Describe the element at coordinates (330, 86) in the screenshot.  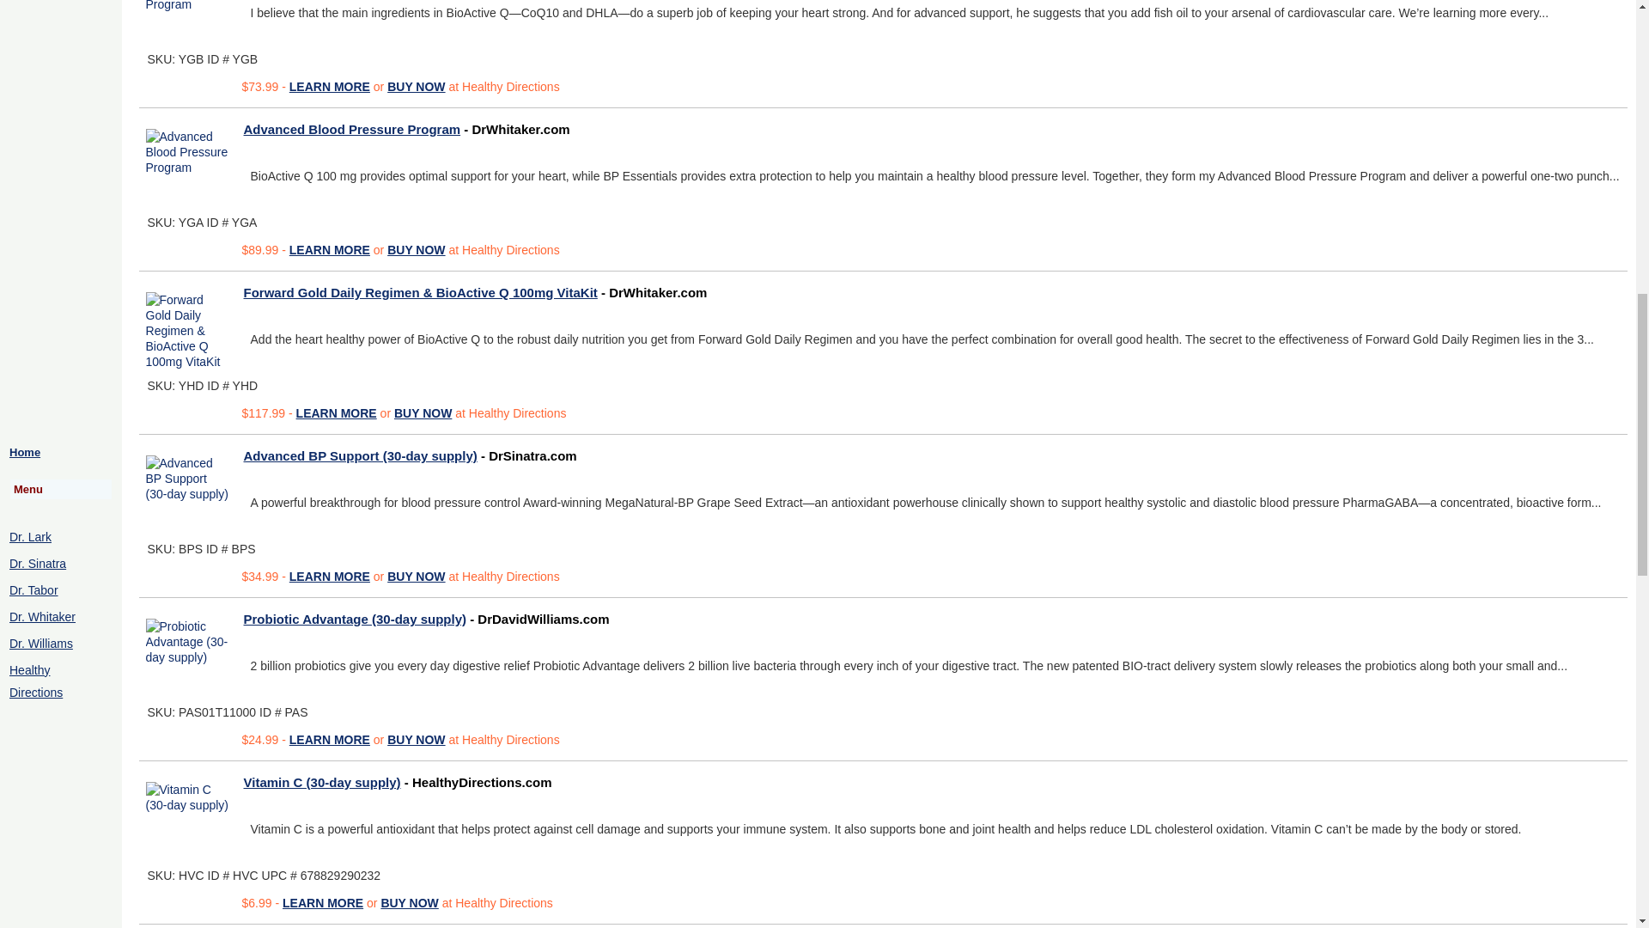
I see `LEARN MORE` at that location.